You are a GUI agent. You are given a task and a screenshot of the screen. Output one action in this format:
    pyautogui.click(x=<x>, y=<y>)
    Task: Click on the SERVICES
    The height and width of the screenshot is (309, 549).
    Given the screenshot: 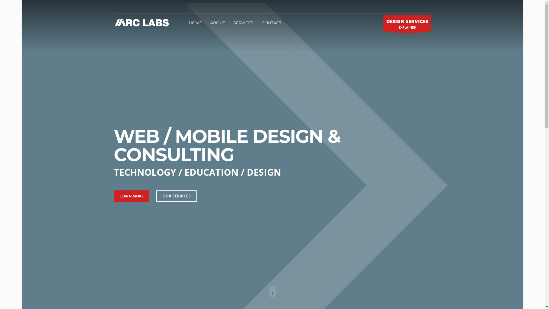 What is the action you would take?
    pyautogui.click(x=243, y=23)
    